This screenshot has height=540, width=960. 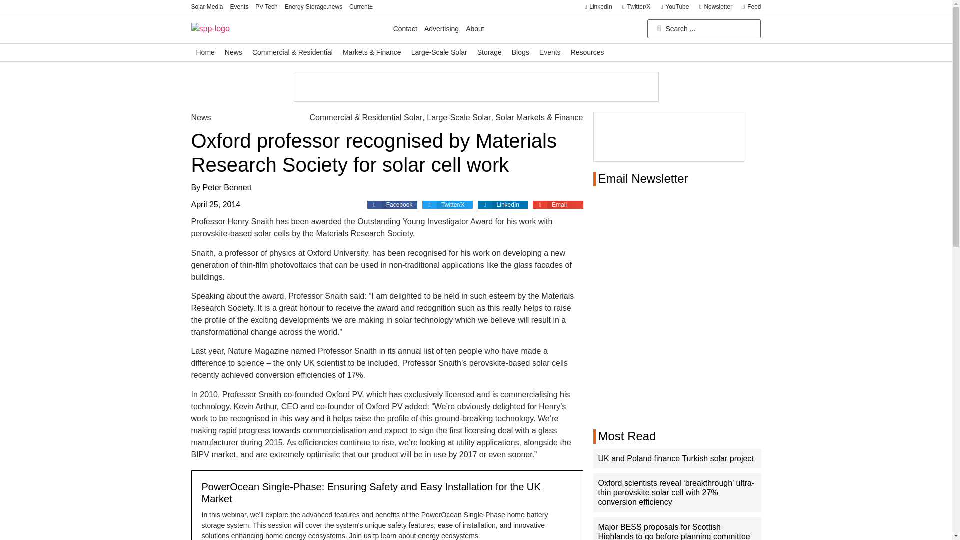 What do you see at coordinates (550, 52) in the screenshot?
I see `Events` at bounding box center [550, 52].